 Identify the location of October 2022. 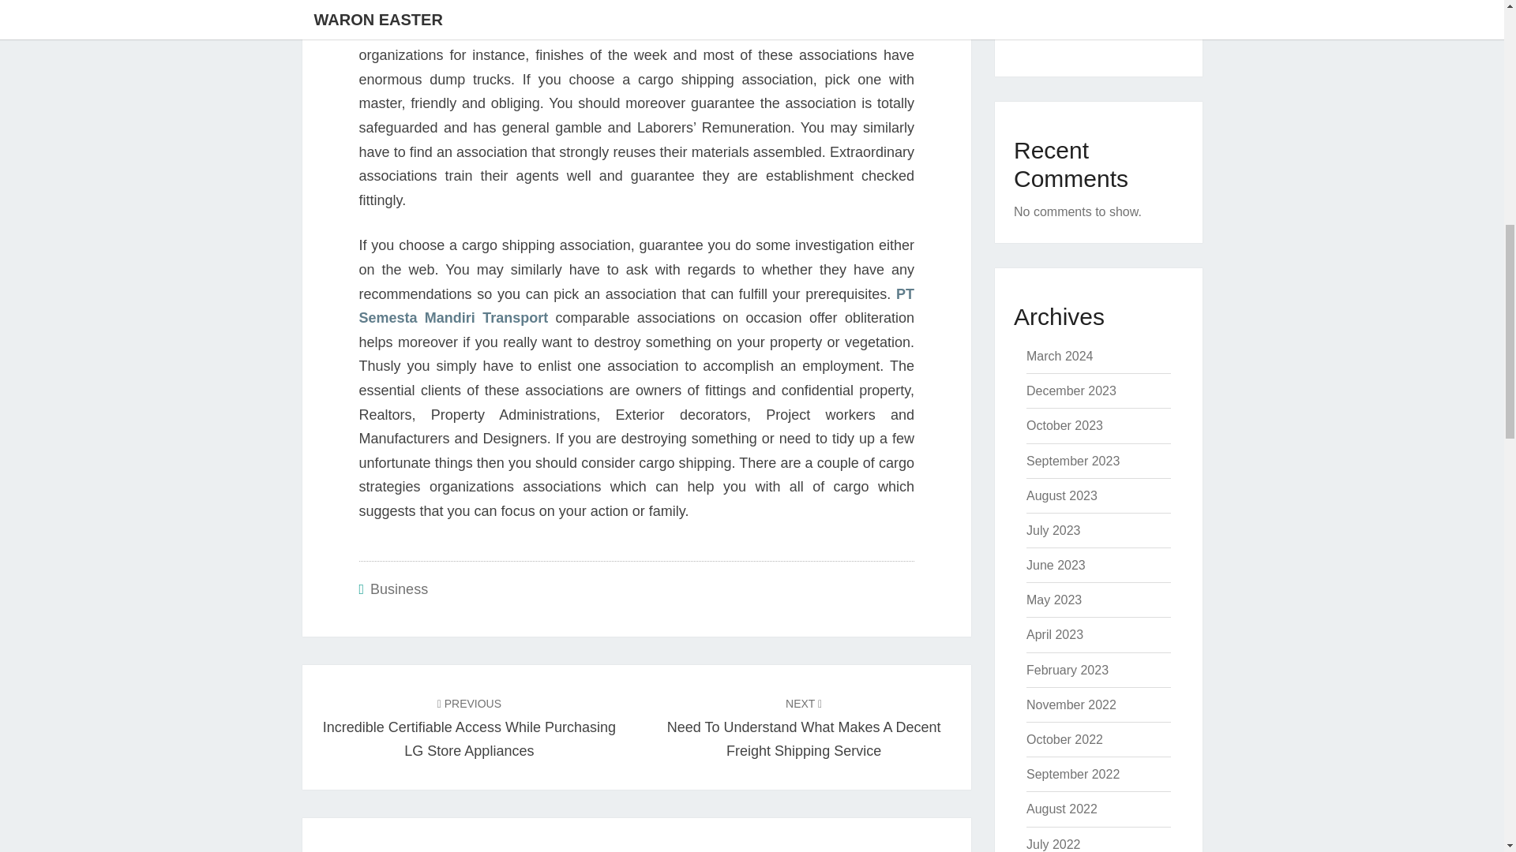
(1064, 739).